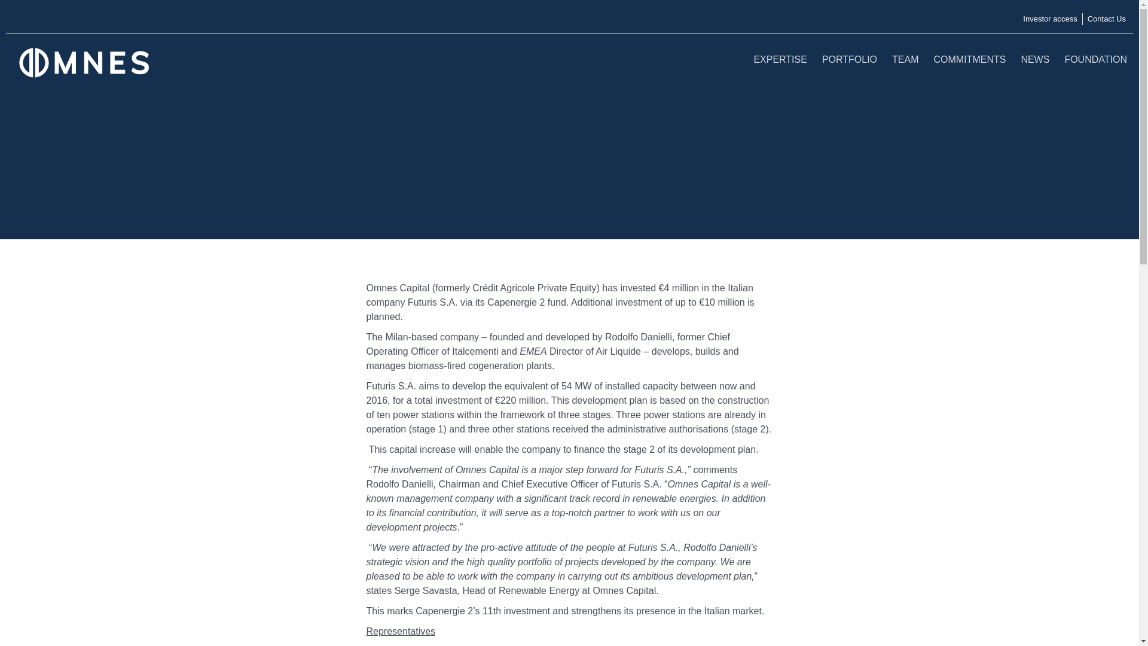 This screenshot has width=1148, height=646. I want to click on EXPERTISE, so click(780, 59).